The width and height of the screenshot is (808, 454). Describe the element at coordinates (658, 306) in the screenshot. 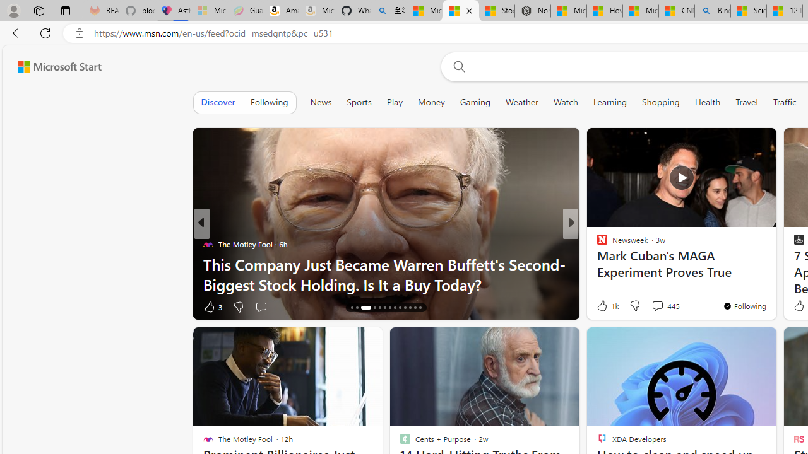

I see `View comments 13 Comment` at that location.